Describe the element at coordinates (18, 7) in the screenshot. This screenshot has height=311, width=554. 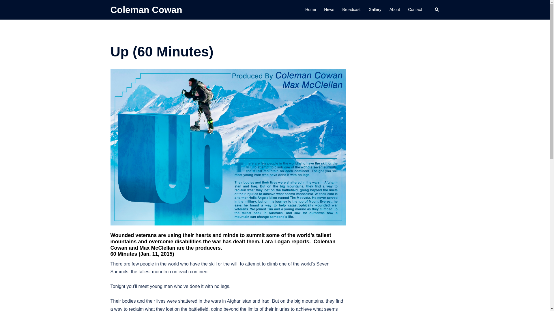
I see `Search` at that location.